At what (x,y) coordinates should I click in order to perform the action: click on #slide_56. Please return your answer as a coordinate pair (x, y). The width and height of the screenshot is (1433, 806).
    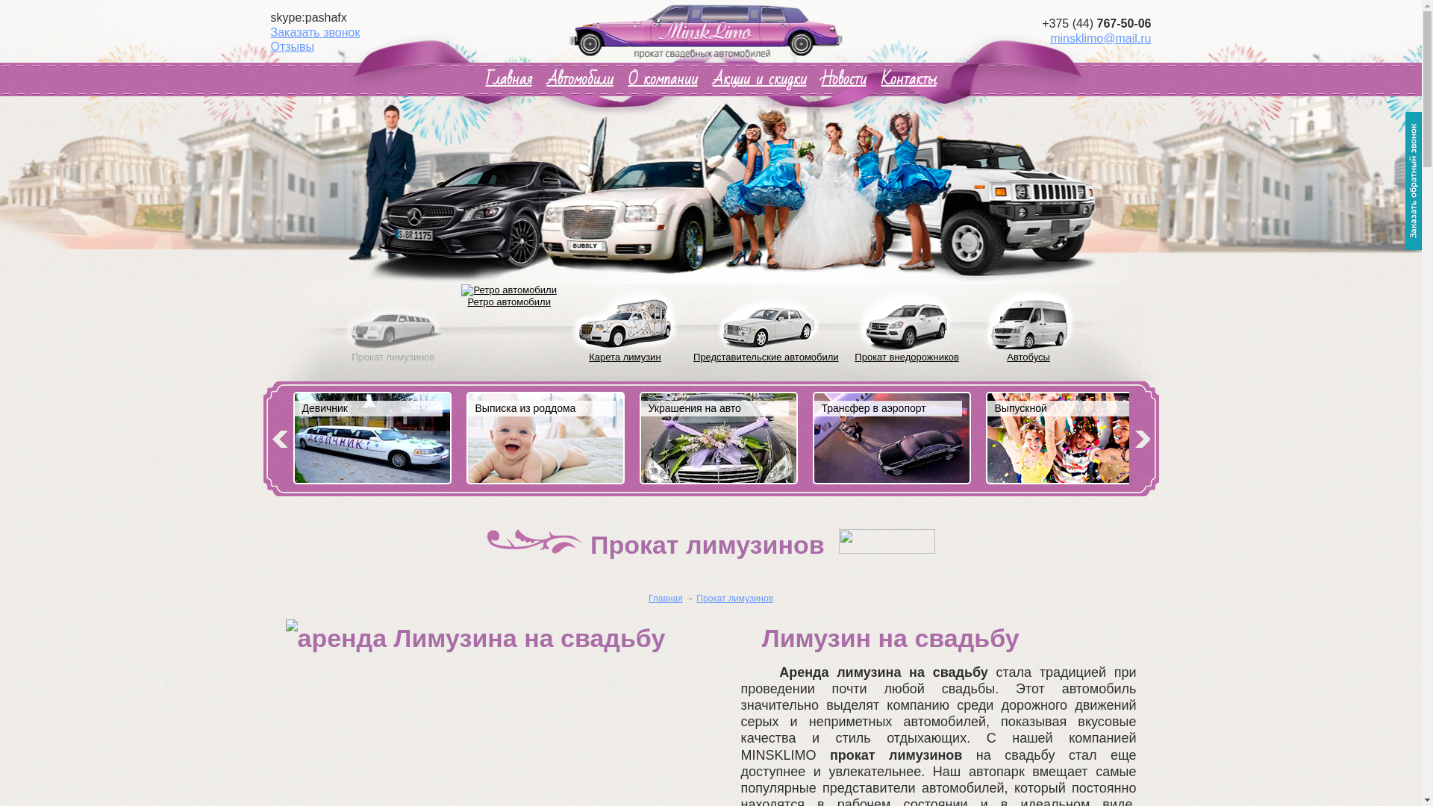
    Looking at the image, I should click on (718, 445).